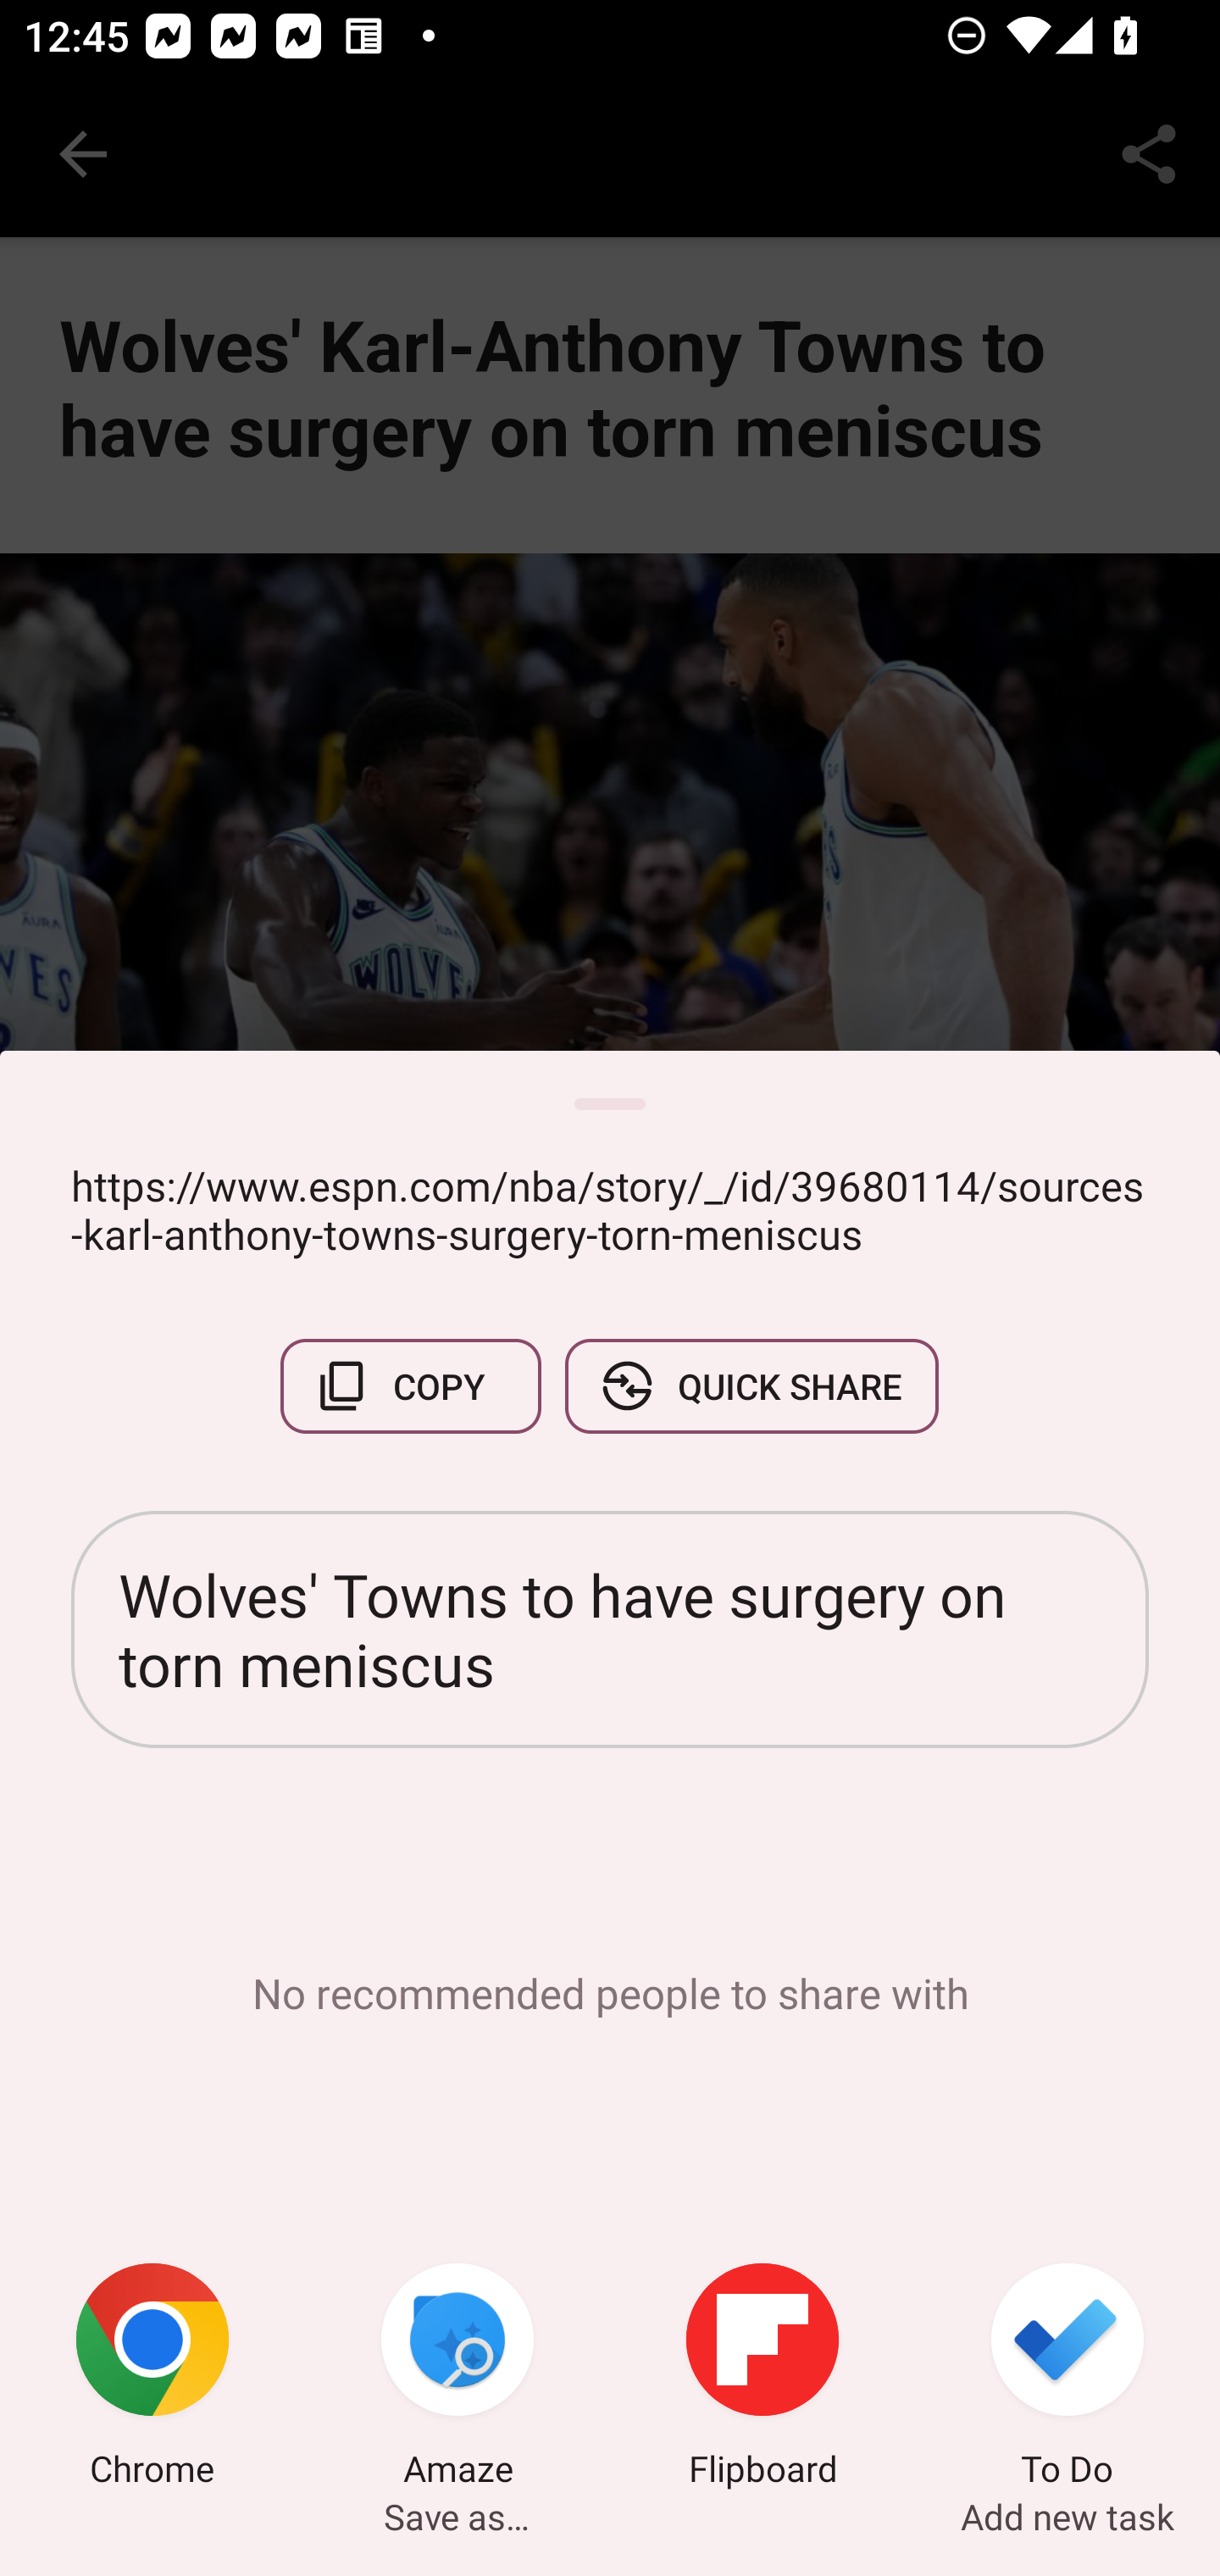  What do you see at coordinates (1067, 2379) in the screenshot?
I see `To Do Add new task` at bounding box center [1067, 2379].